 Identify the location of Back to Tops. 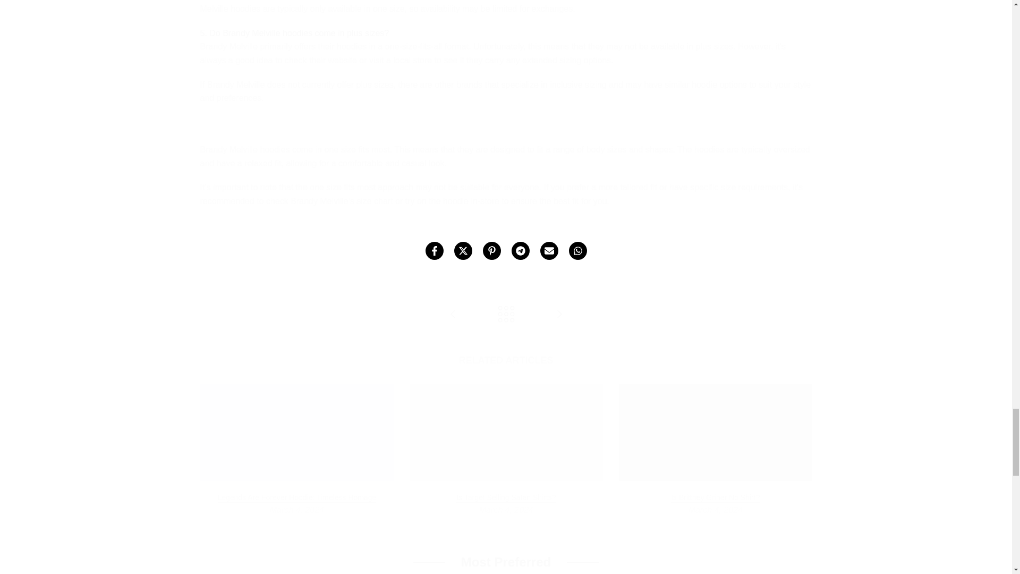
(506, 315).